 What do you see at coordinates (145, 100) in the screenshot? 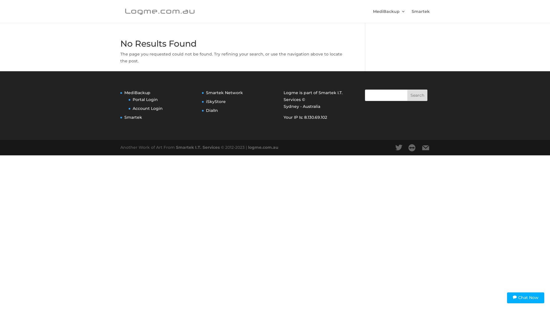
I see `Portal Login` at bounding box center [145, 100].